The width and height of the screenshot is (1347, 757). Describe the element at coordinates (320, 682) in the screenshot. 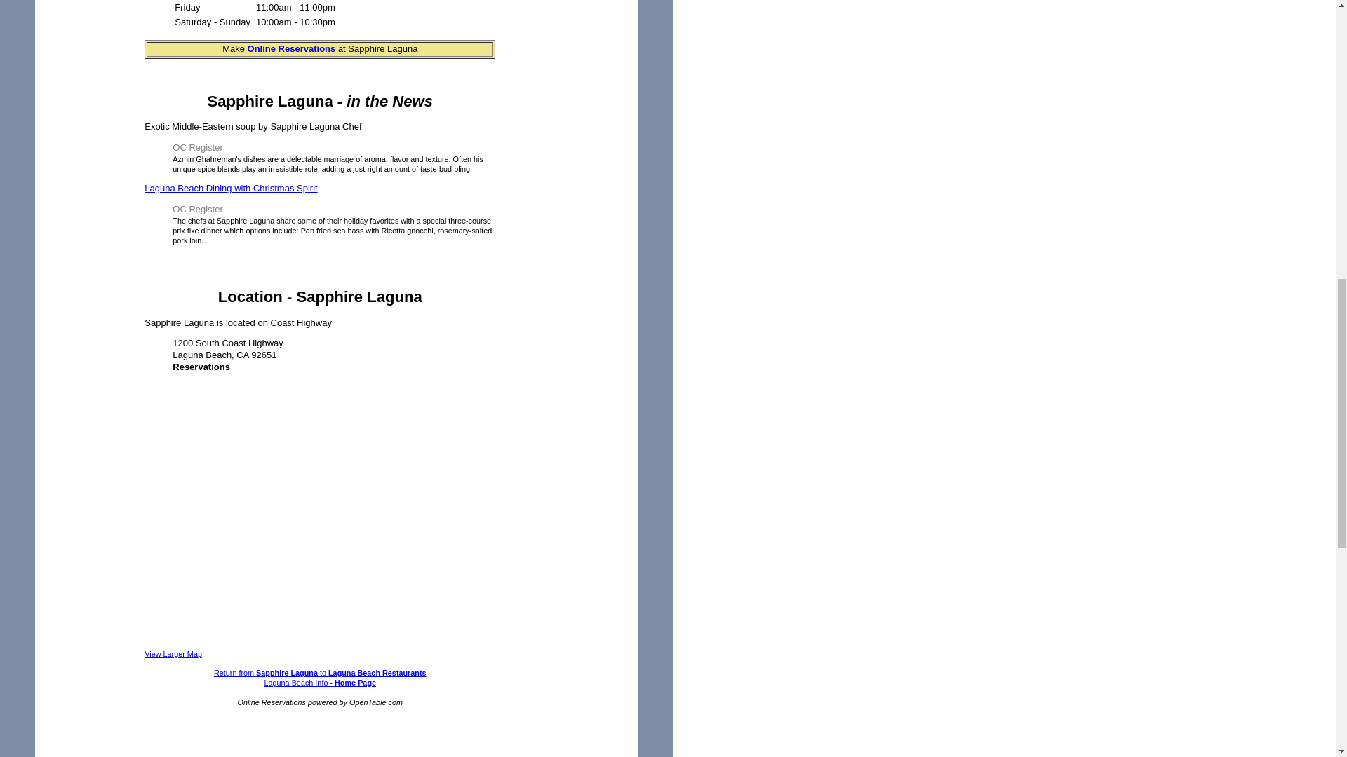

I see `Laguna Beach Info - Home Page` at that location.